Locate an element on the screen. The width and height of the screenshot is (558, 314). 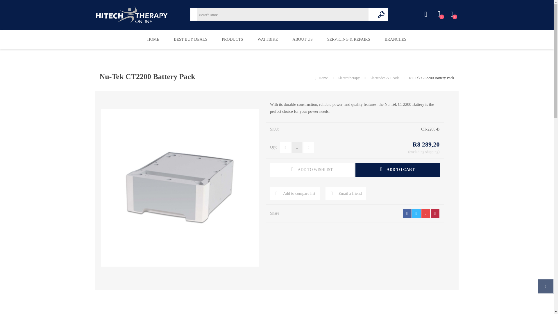
Home is located at coordinates (324, 78).